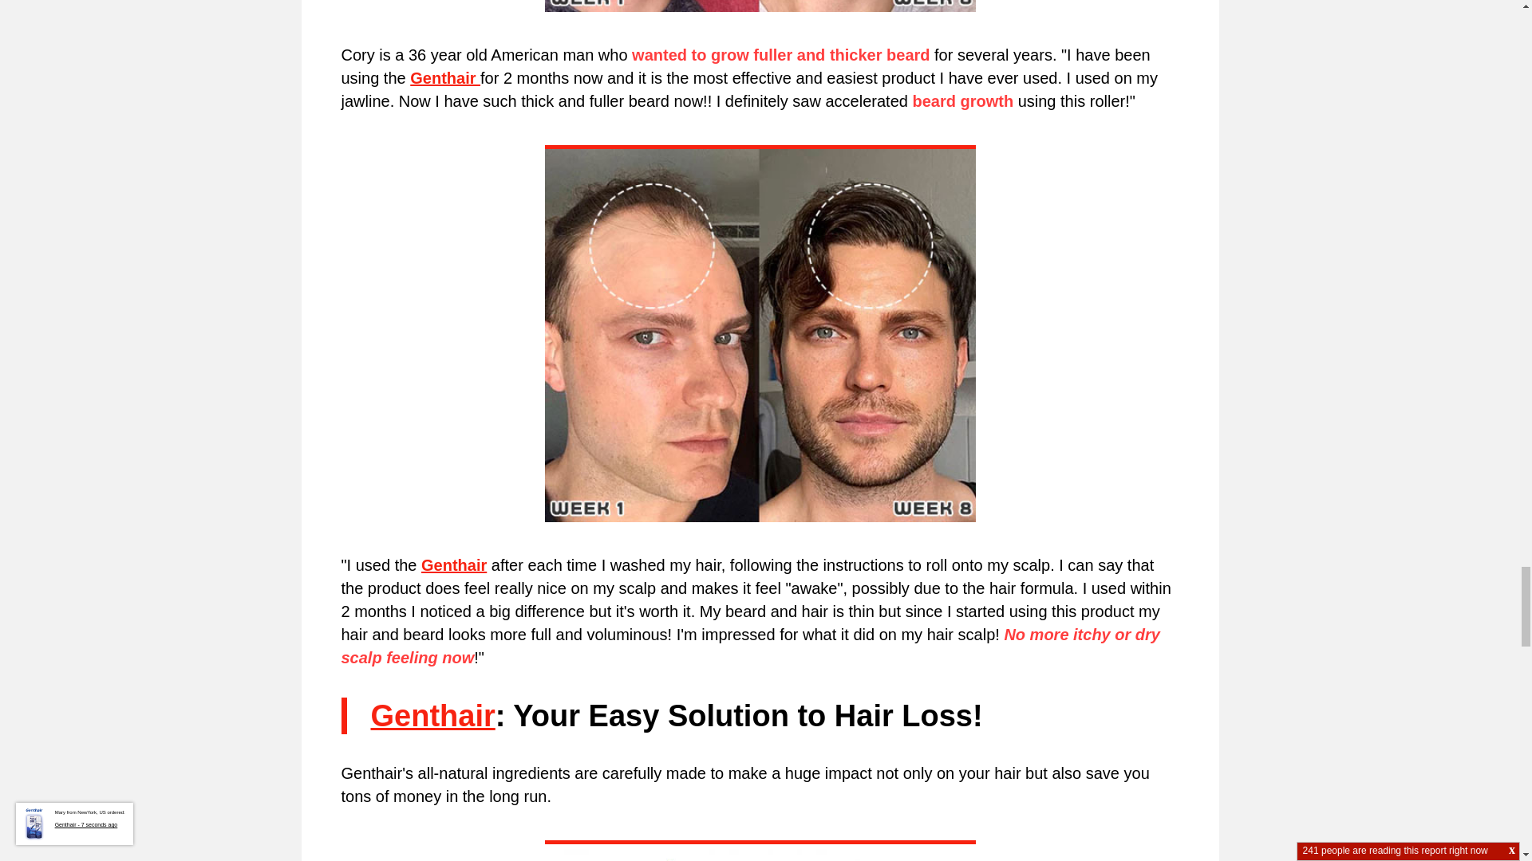  I want to click on Genthair, so click(432, 716).